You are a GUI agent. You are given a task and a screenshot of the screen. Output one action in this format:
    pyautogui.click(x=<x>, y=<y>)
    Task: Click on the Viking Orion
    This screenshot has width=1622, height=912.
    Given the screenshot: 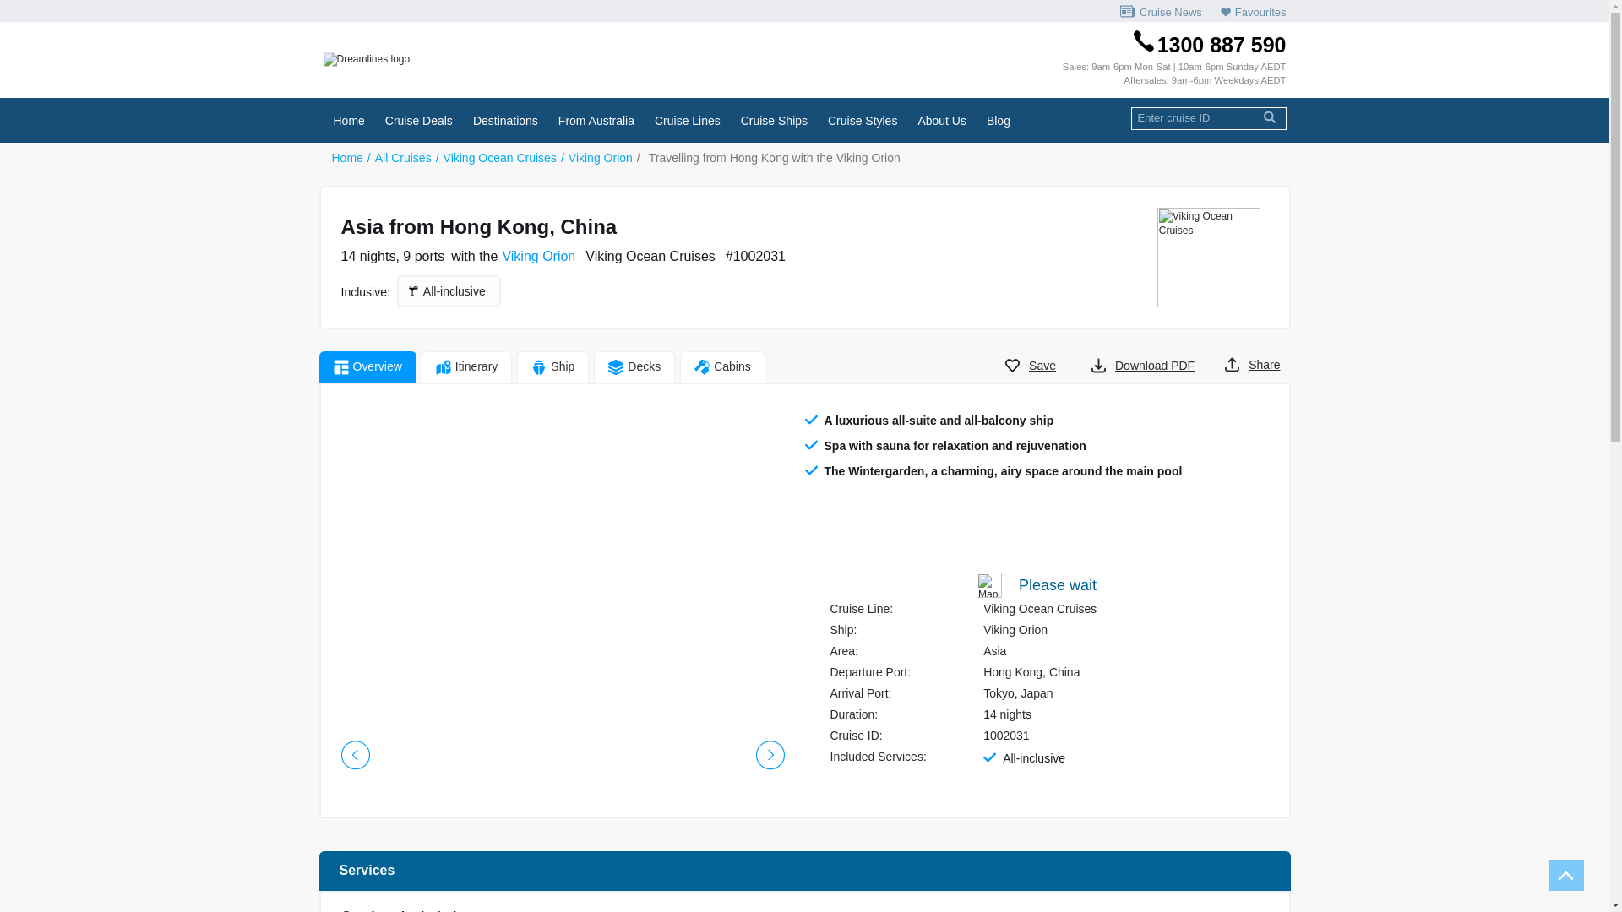 What is the action you would take?
    pyautogui.click(x=539, y=257)
    